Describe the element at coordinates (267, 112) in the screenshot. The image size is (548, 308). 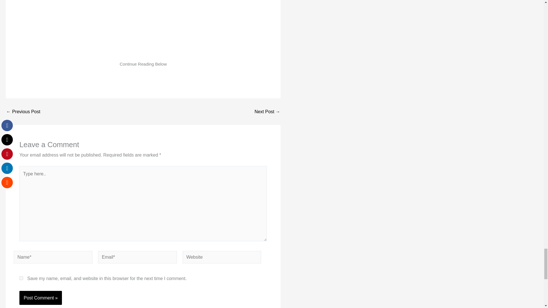
I see `2023 Legion Sports Fest Pro Results and Live Updates` at that location.